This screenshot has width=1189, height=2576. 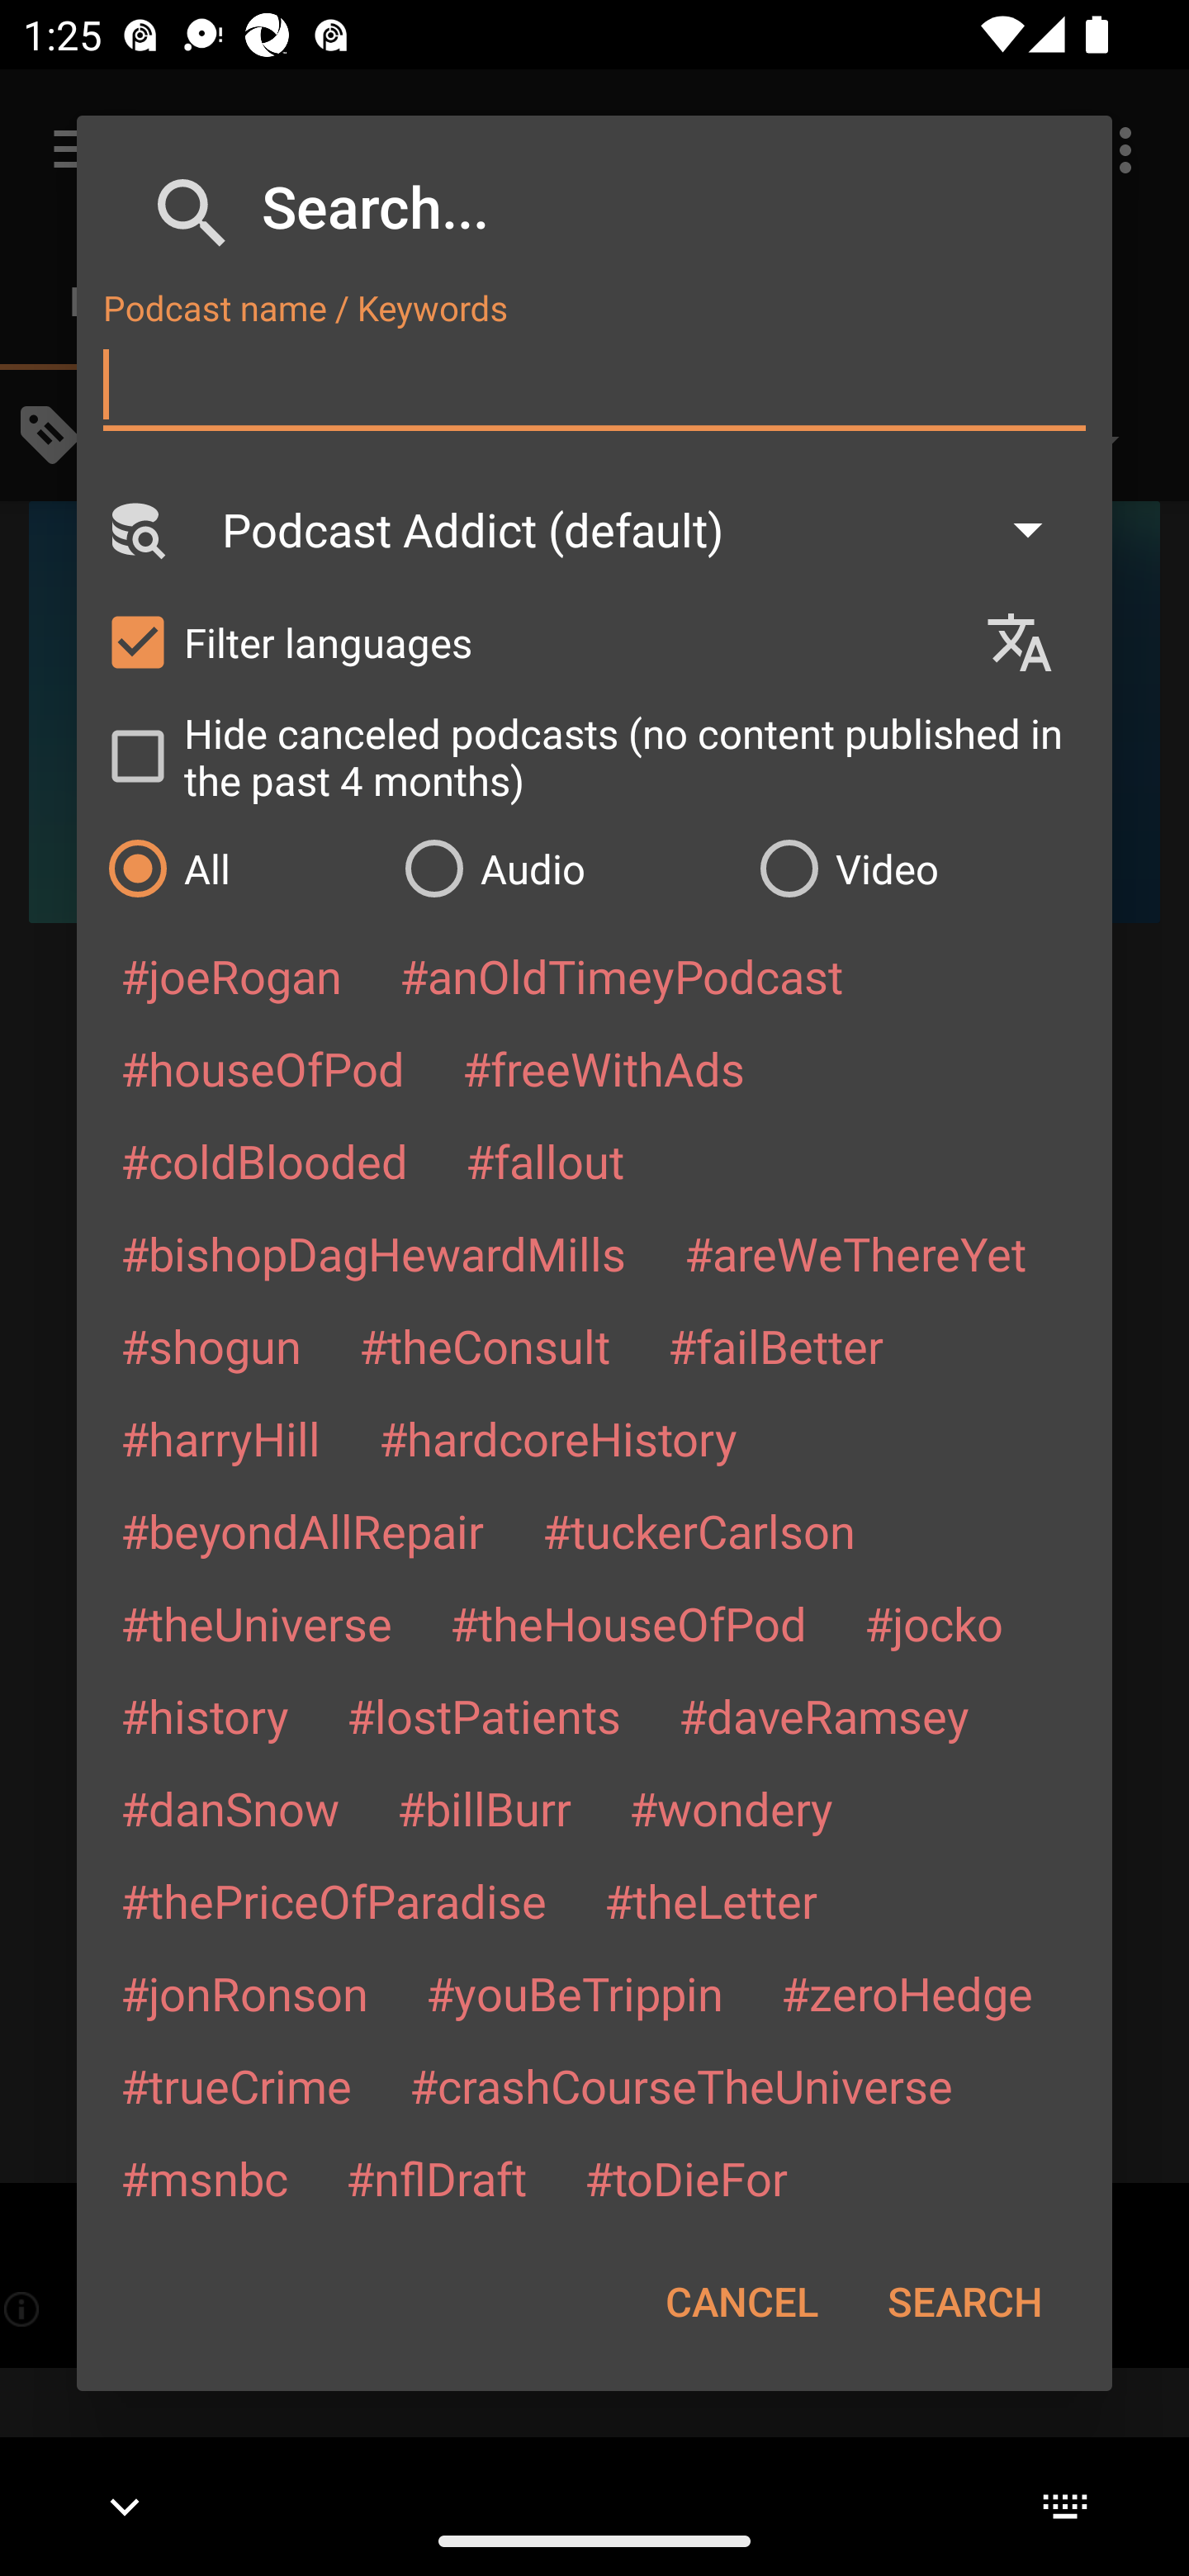 I want to click on #toDieFor, so click(x=685, y=2177).